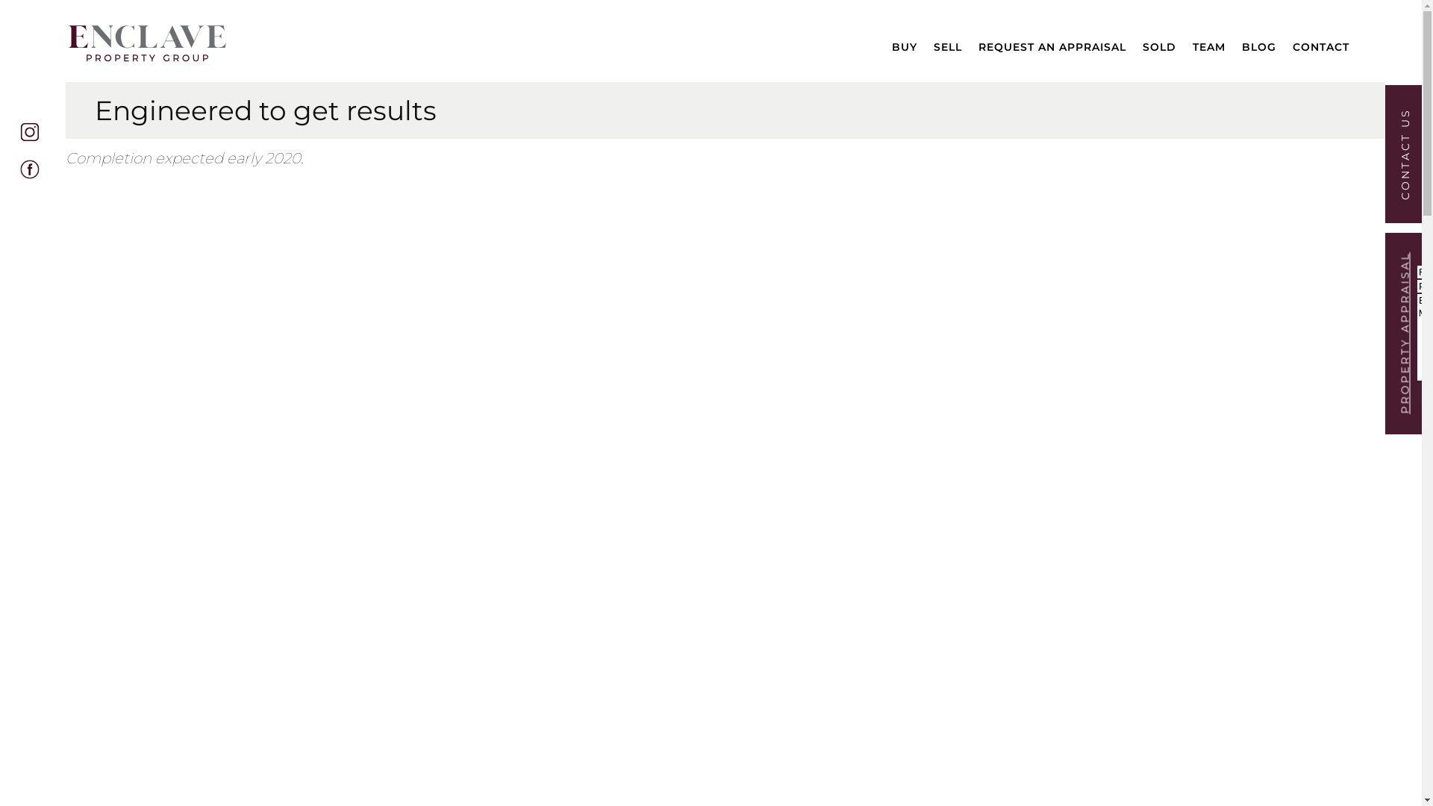 The height and width of the screenshot is (806, 1433). Describe the element at coordinates (1160, 45) in the screenshot. I see `SOLD` at that location.